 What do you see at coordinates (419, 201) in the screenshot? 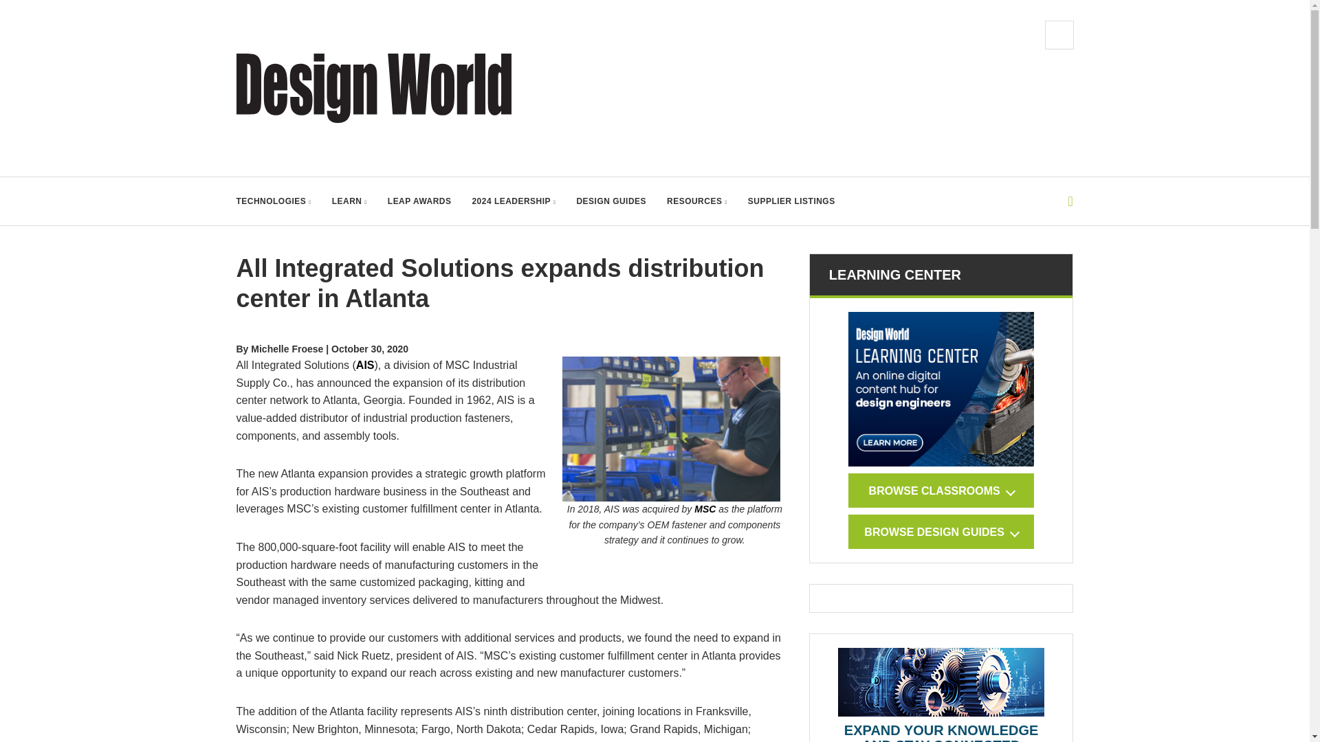
I see `LEAP AWARDS` at bounding box center [419, 201].